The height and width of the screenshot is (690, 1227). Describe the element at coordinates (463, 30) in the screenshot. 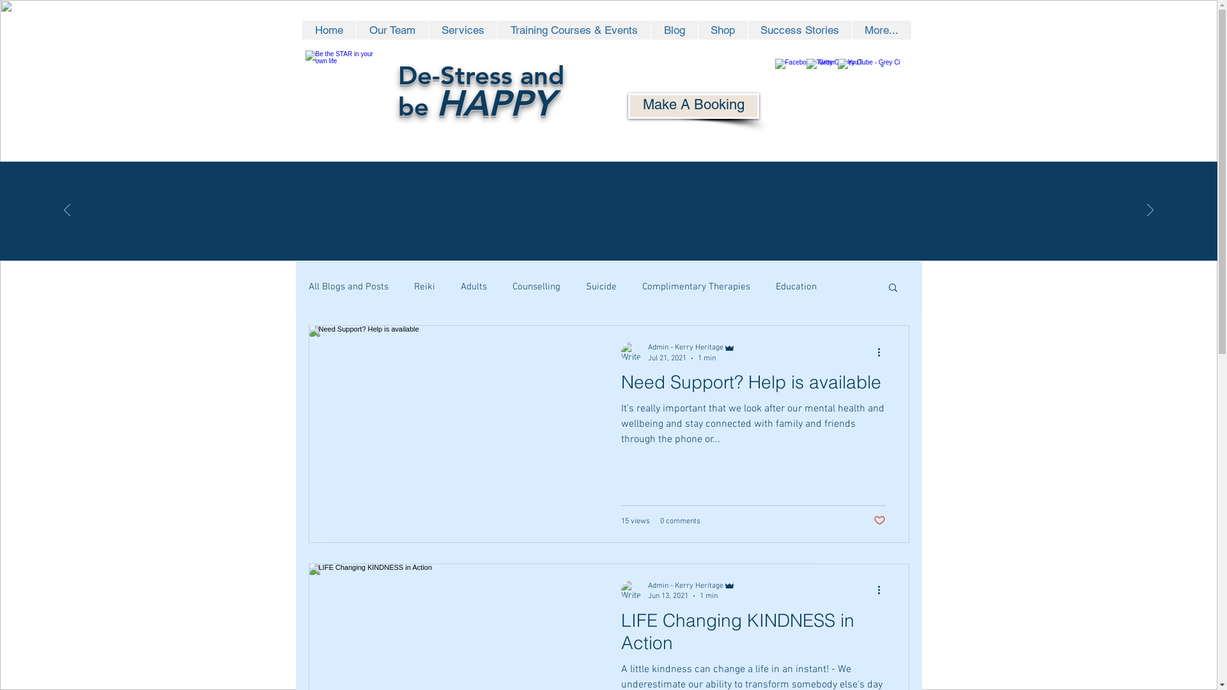

I see `Services` at that location.